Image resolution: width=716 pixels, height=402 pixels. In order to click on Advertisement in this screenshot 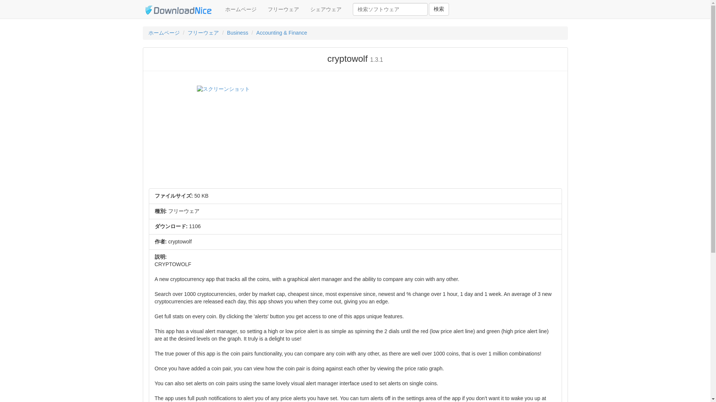, I will do `click(461, 136)`.